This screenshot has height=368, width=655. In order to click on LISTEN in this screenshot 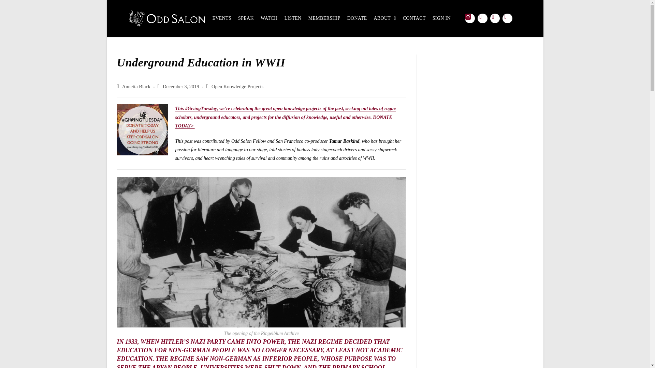, I will do `click(293, 18)`.